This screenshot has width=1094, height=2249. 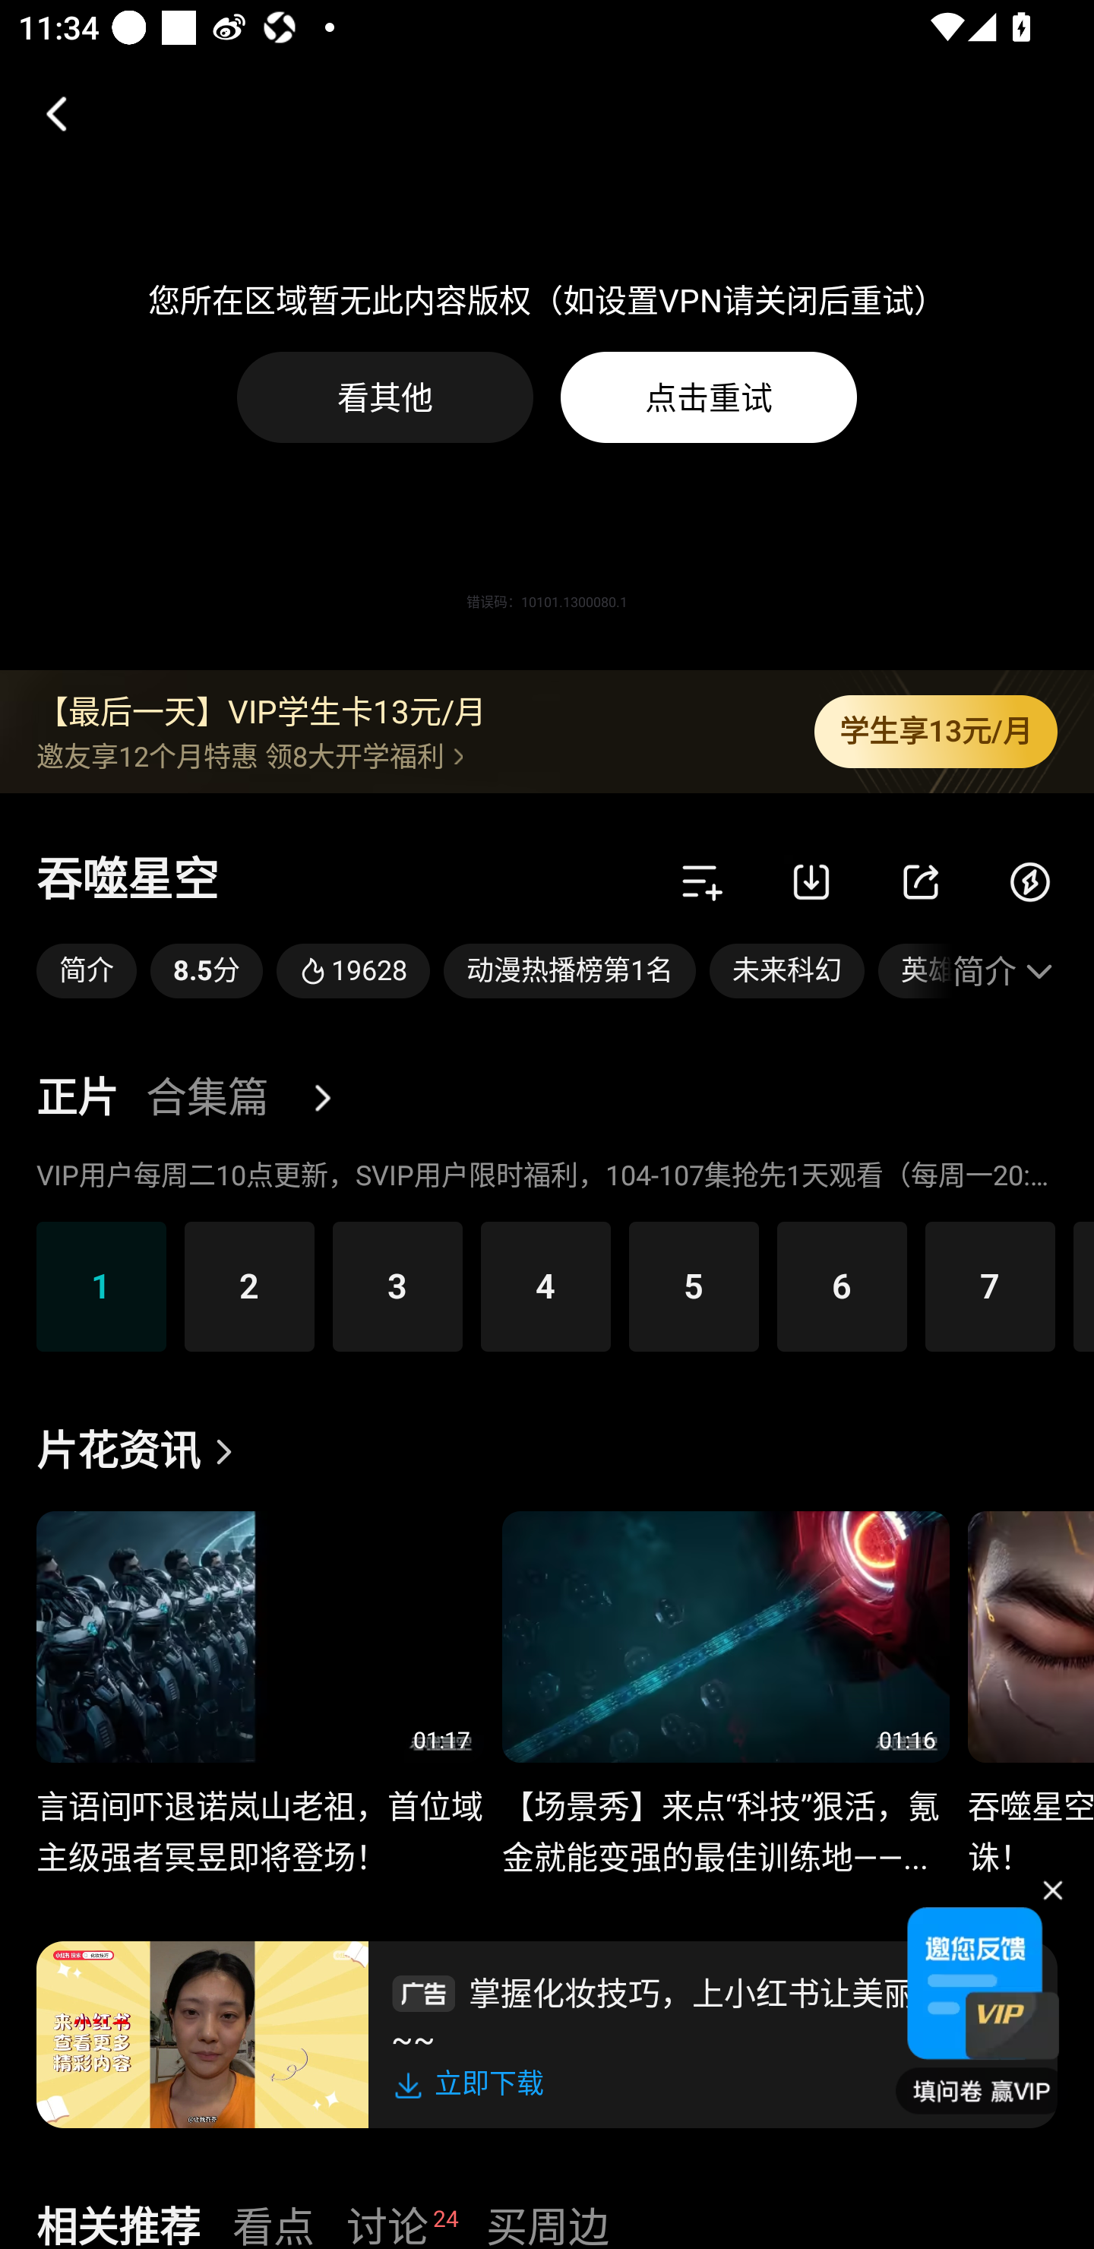 What do you see at coordinates (397, 1286) in the screenshot?
I see `第3集 3` at bounding box center [397, 1286].